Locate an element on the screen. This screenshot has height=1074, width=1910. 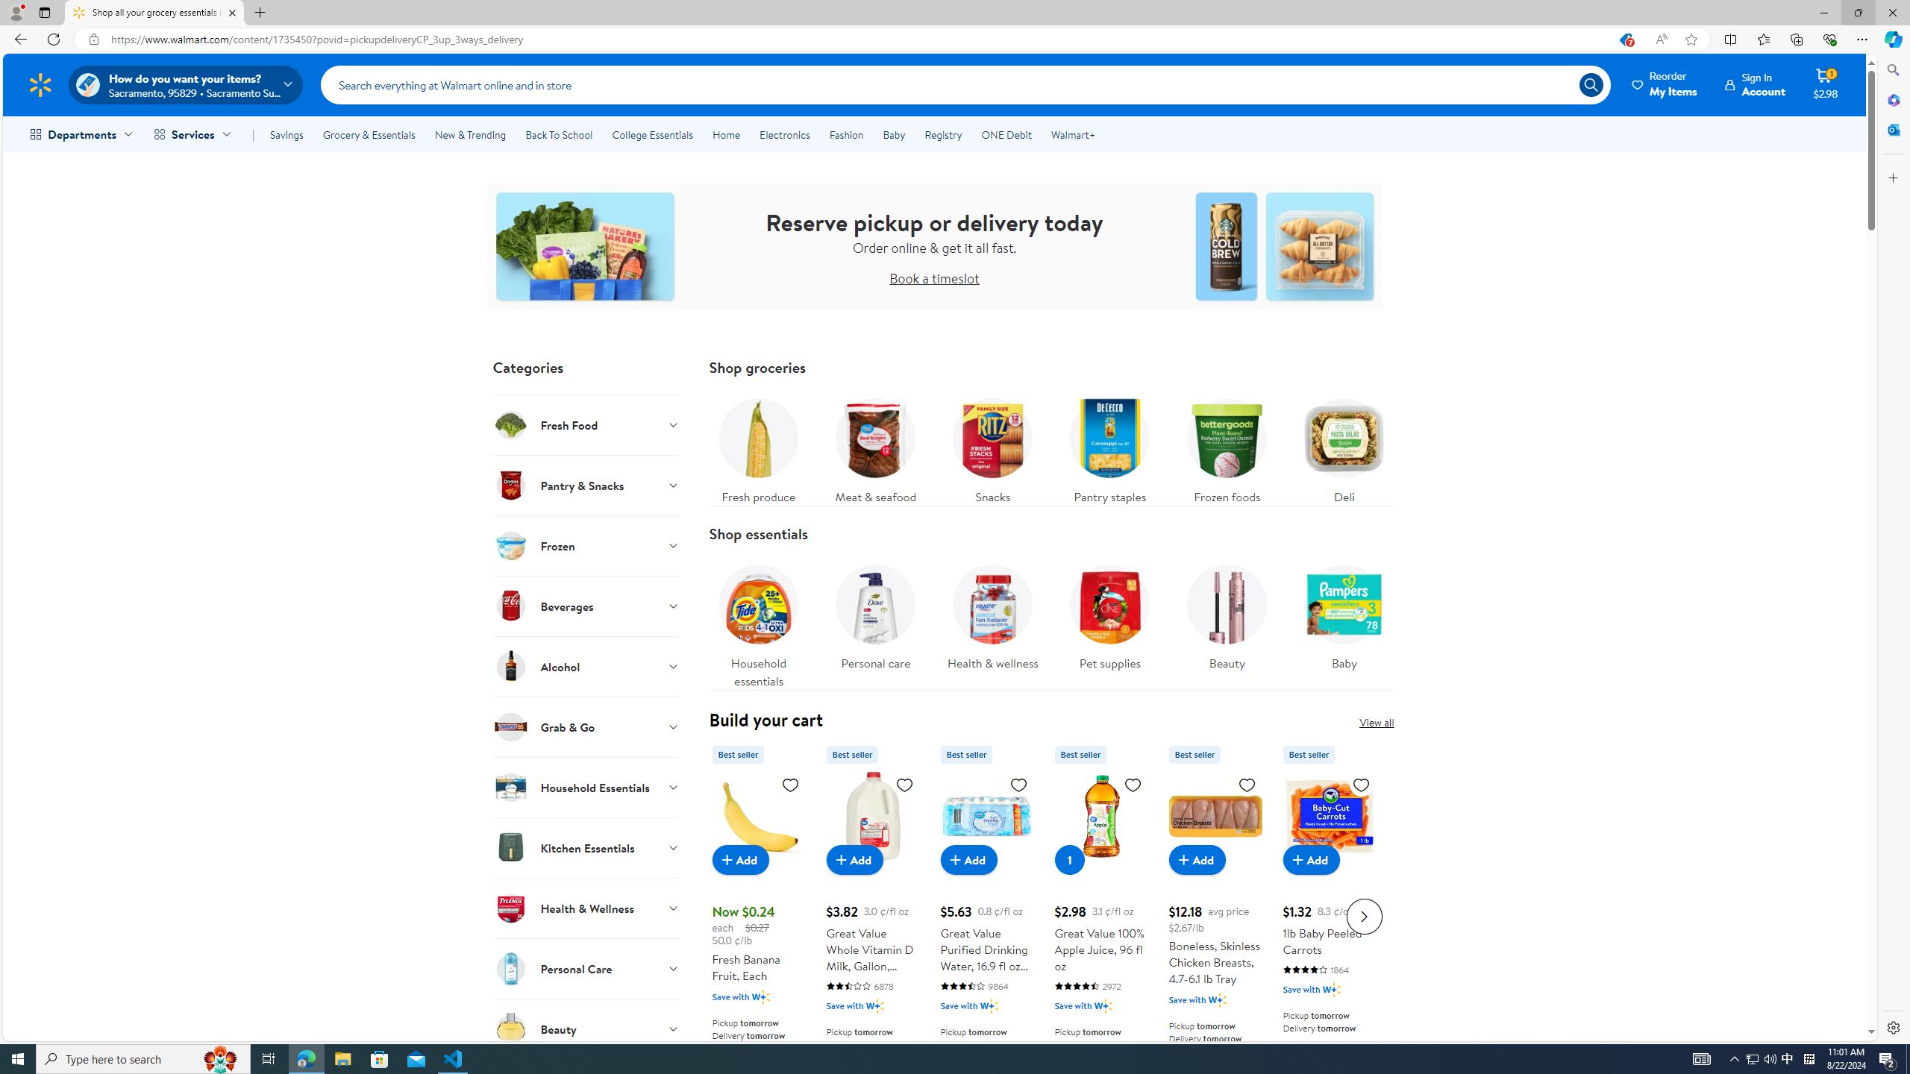
Walmart+ is located at coordinates (1072, 134).